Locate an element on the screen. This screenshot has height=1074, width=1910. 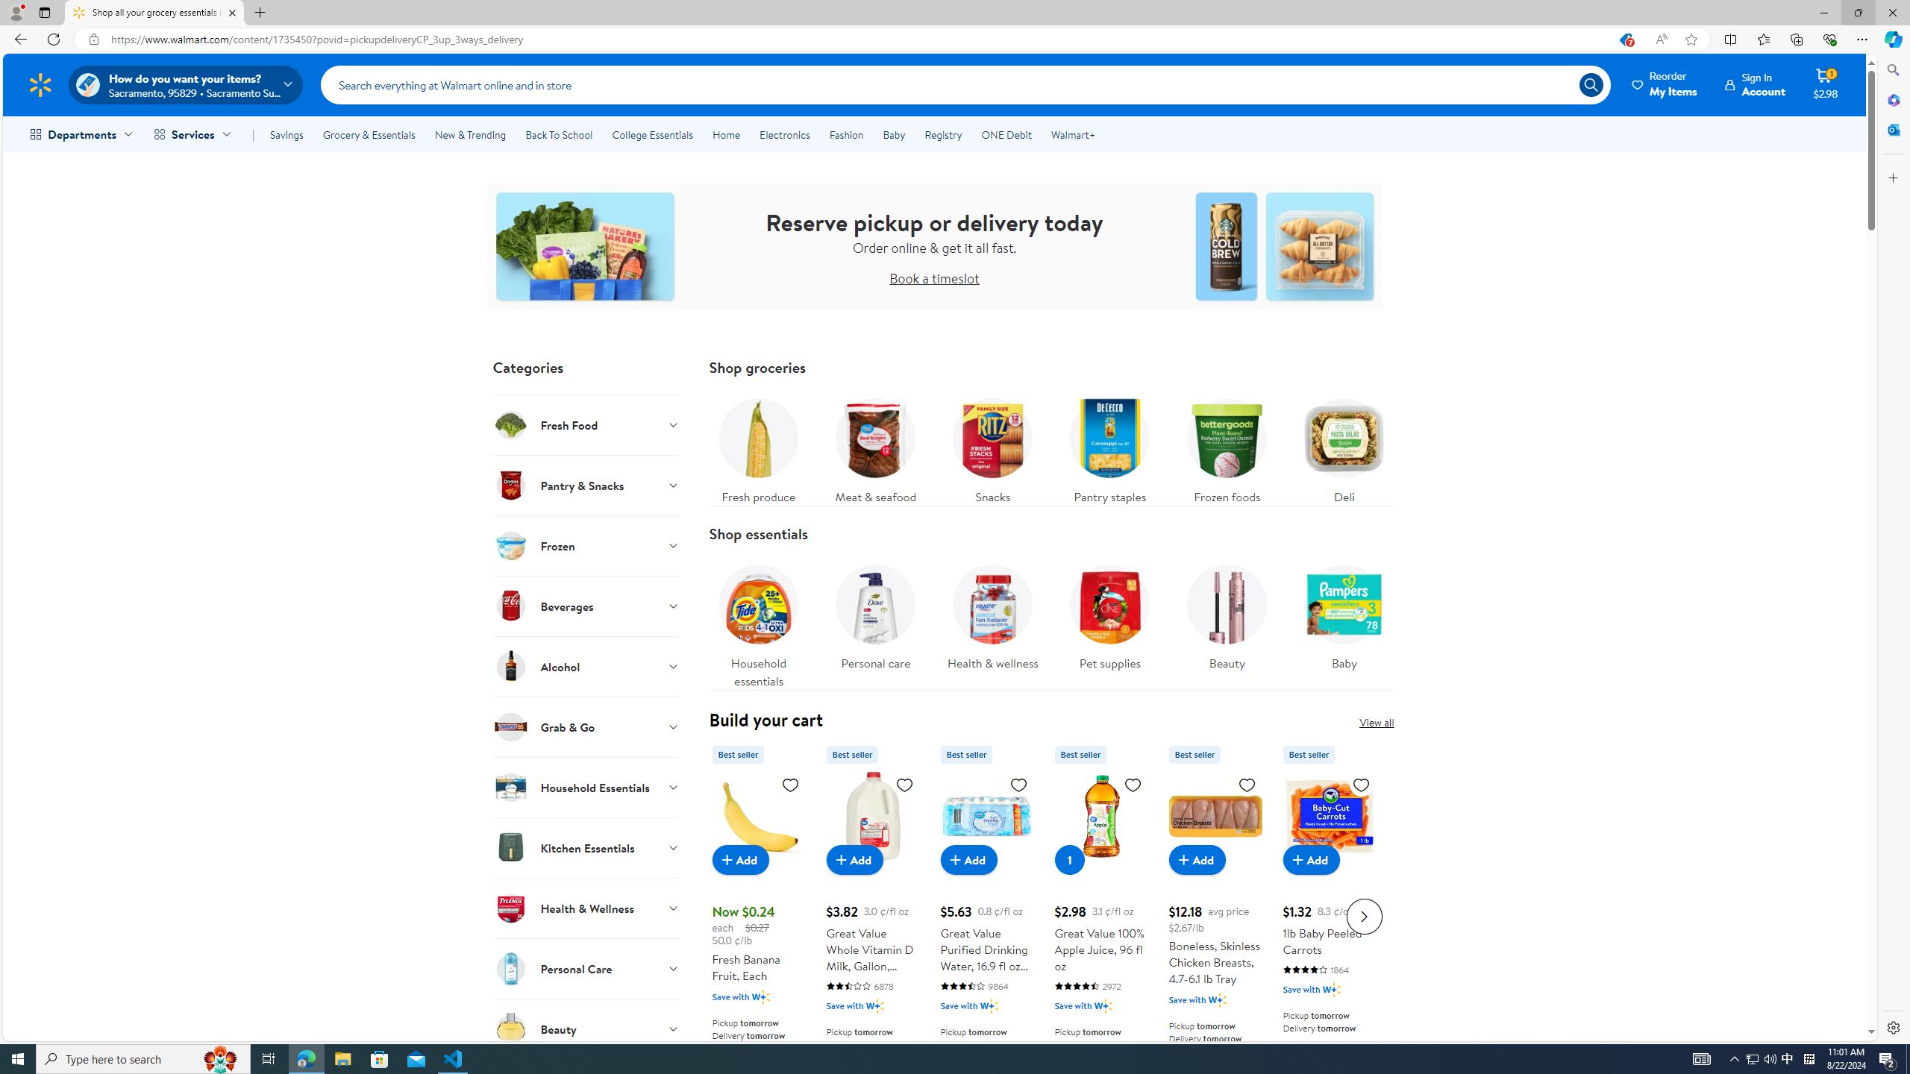
Walmart+ is located at coordinates (1072, 134).